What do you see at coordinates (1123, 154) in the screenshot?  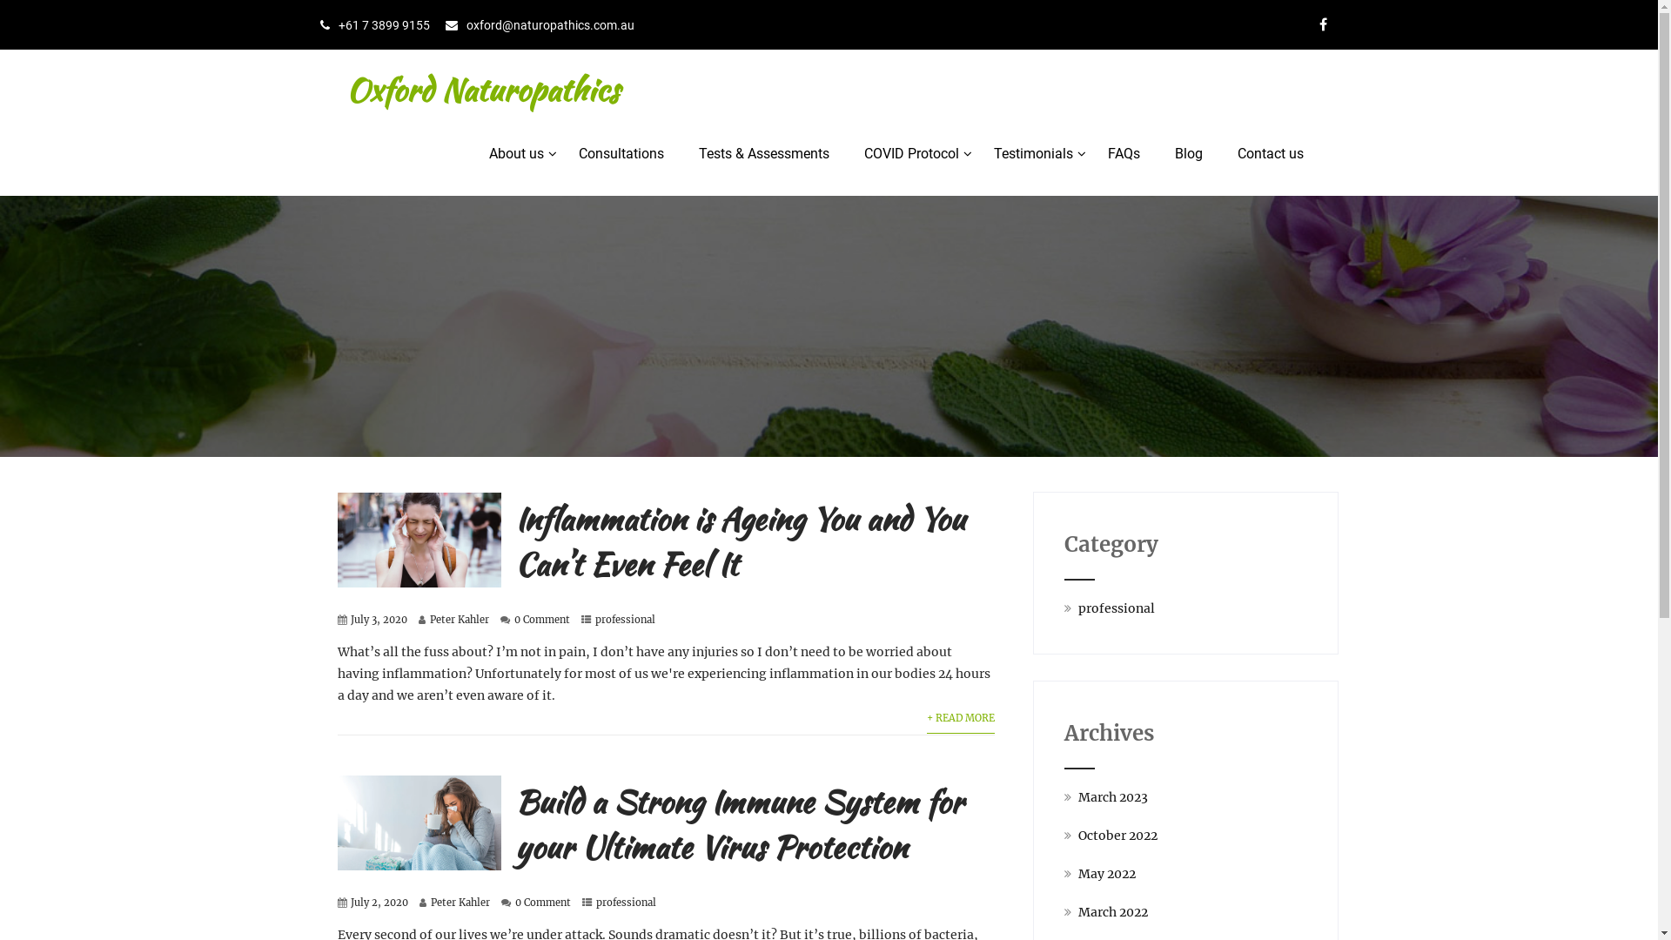 I see `FAQs` at bounding box center [1123, 154].